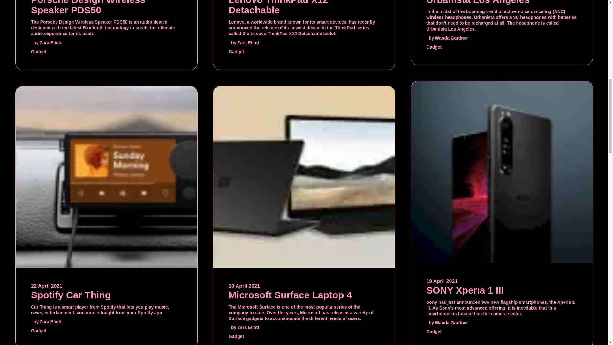 The width and height of the screenshot is (613, 345). Describe the element at coordinates (248, 43) in the screenshot. I see `Zara Eliott` at that location.